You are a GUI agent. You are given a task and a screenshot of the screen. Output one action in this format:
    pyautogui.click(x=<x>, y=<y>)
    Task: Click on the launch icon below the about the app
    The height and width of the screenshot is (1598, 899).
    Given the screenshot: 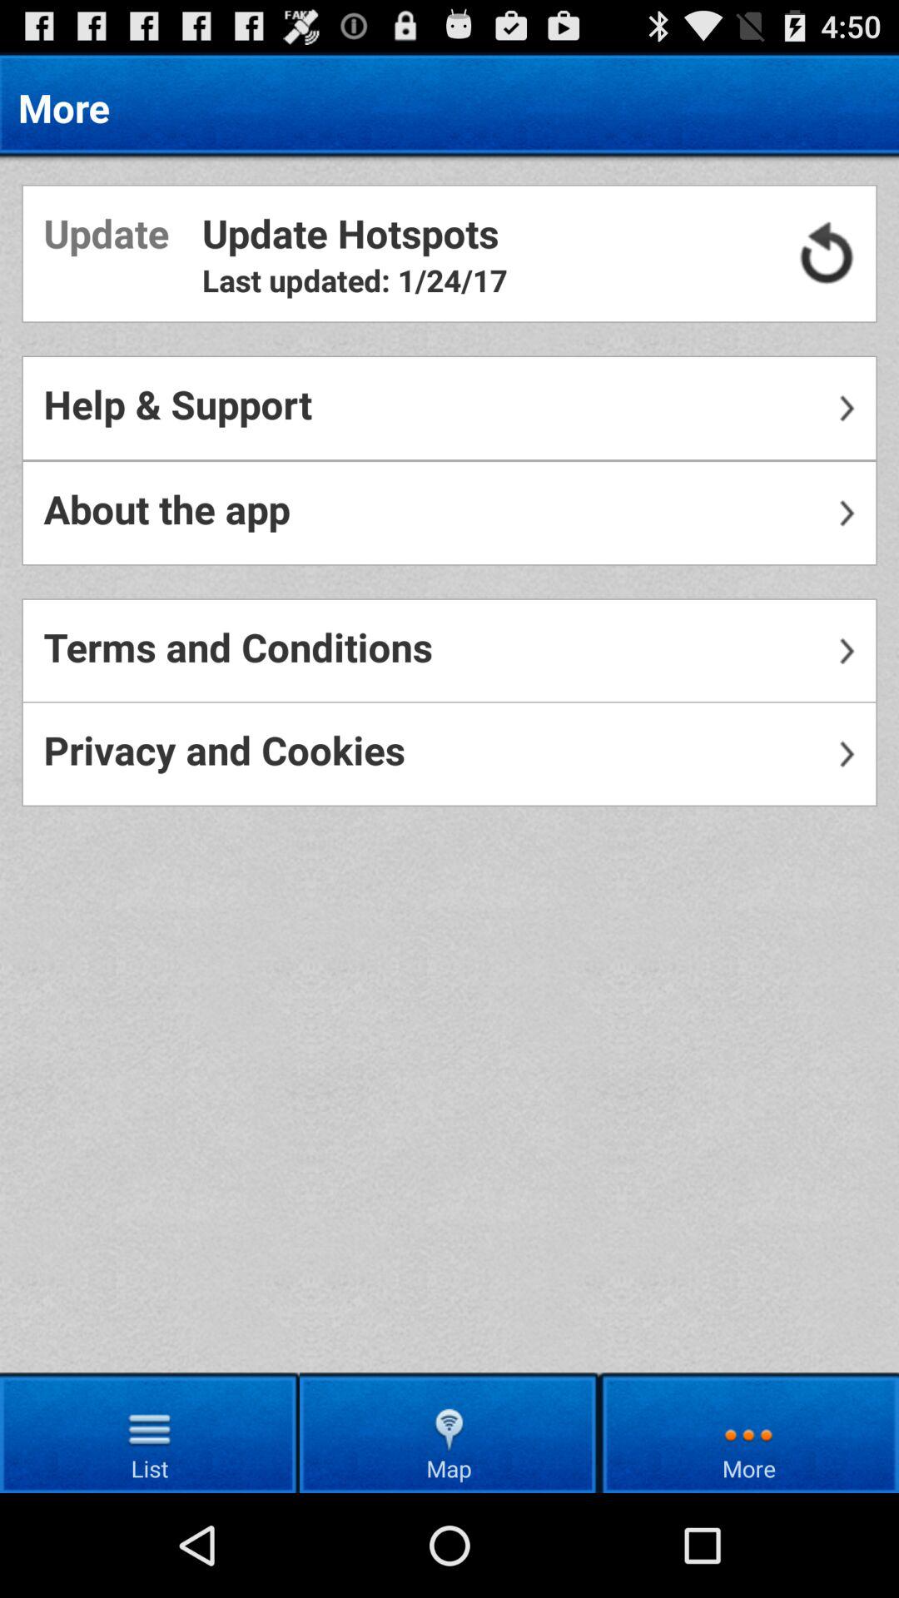 What is the action you would take?
    pyautogui.click(x=449, y=651)
    